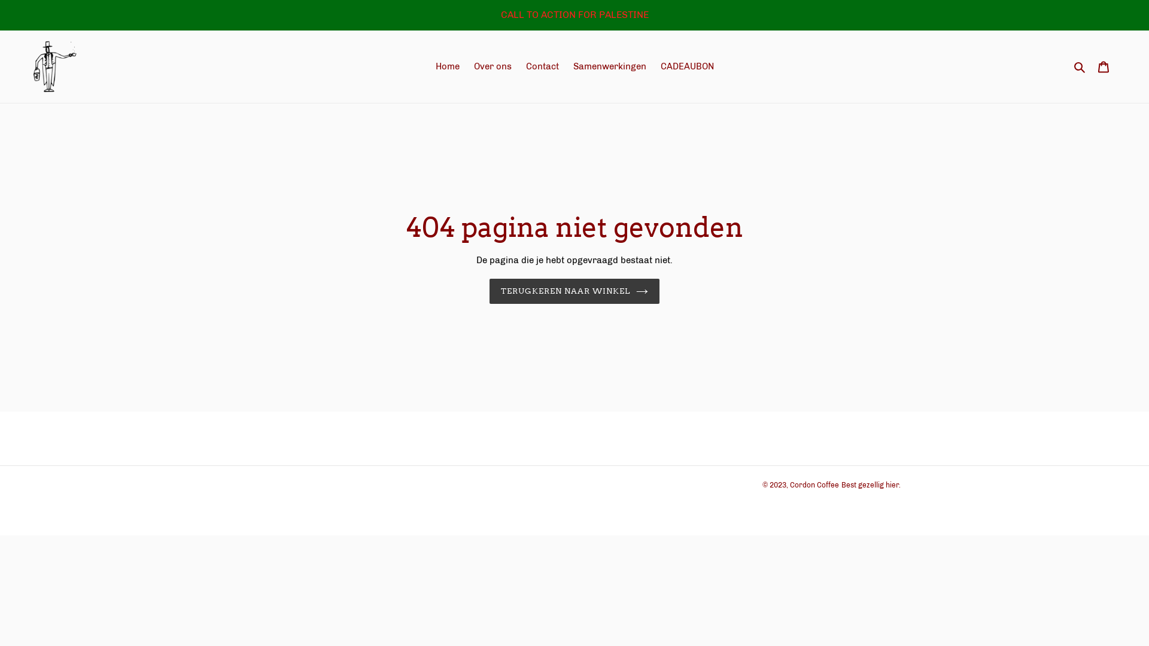  I want to click on Over ons, so click(493, 67).